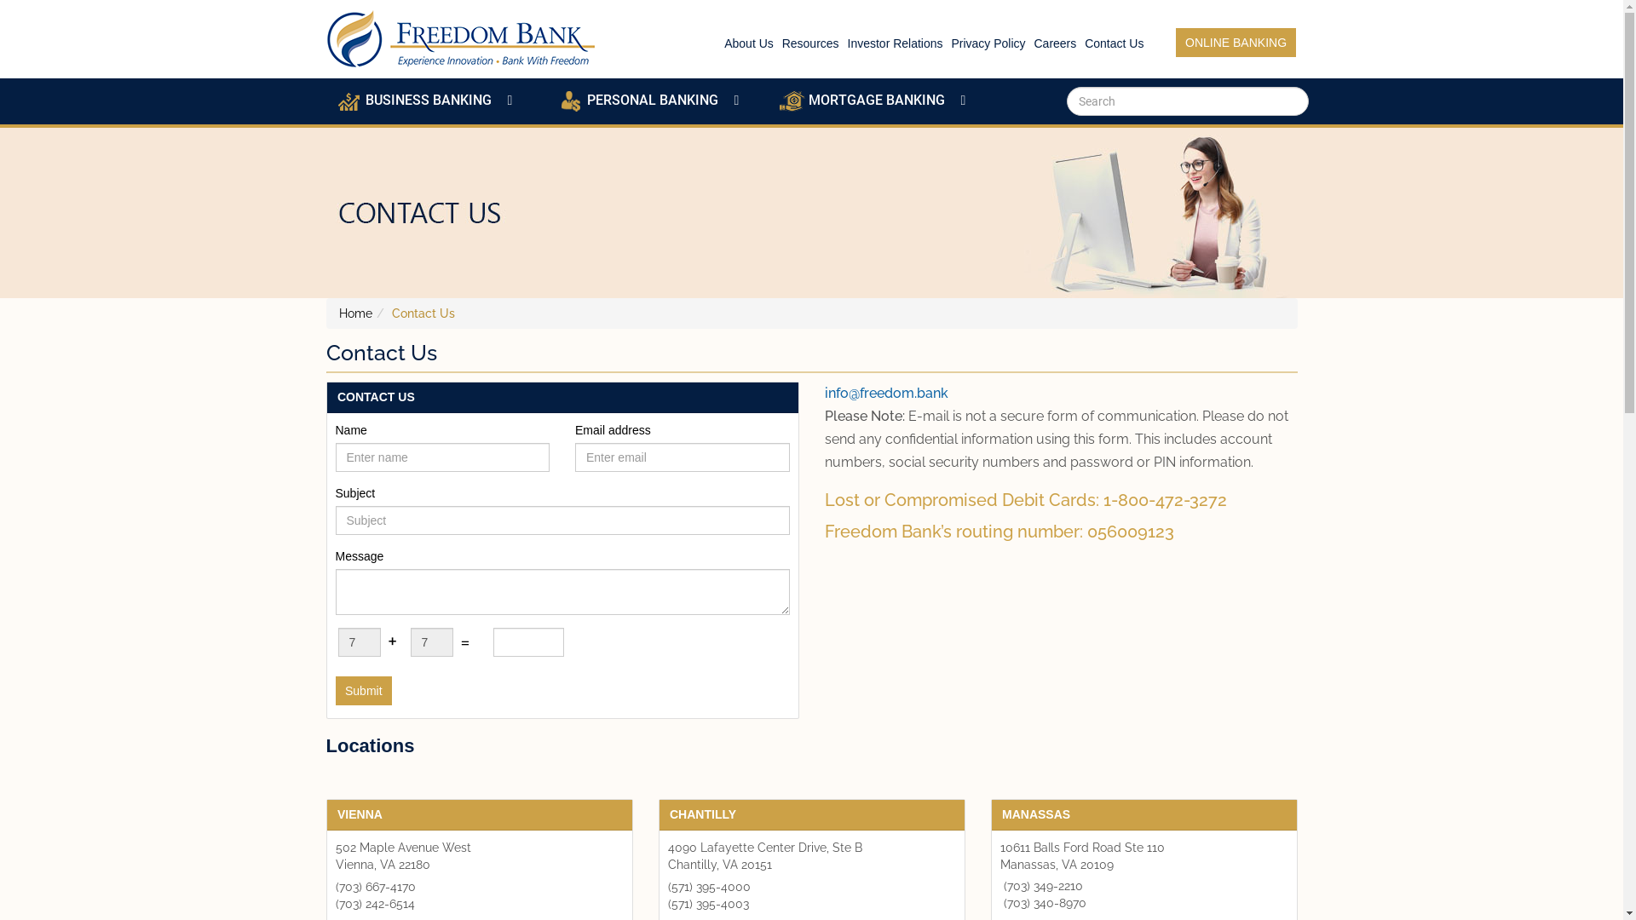 The width and height of the screenshot is (1636, 920). Describe the element at coordinates (1115, 43) in the screenshot. I see `Contact Us` at that location.